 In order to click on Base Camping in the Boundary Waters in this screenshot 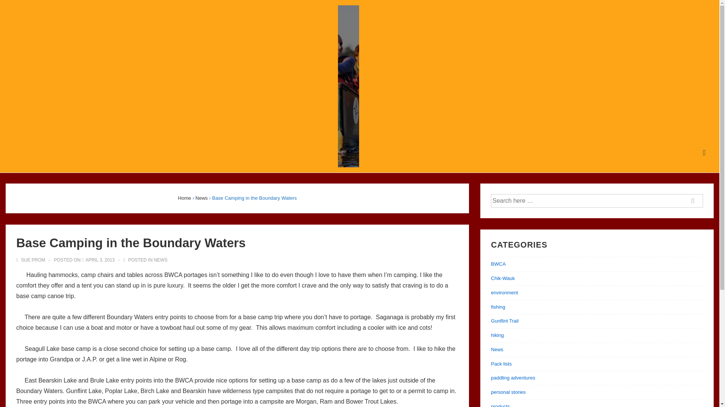, I will do `click(100, 260)`.